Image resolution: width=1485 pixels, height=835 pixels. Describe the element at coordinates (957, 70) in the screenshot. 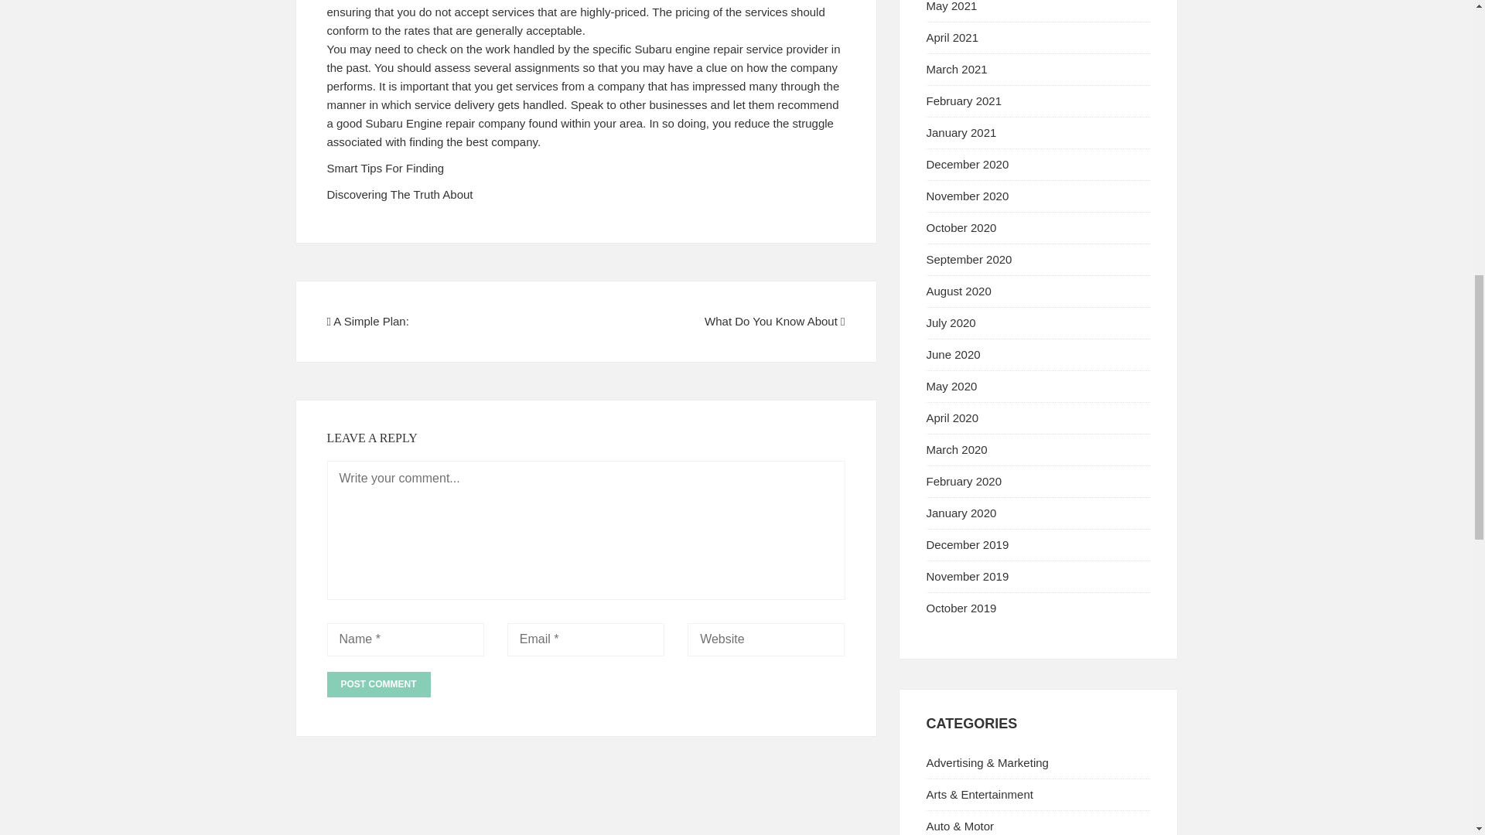

I see `March 2021` at that location.